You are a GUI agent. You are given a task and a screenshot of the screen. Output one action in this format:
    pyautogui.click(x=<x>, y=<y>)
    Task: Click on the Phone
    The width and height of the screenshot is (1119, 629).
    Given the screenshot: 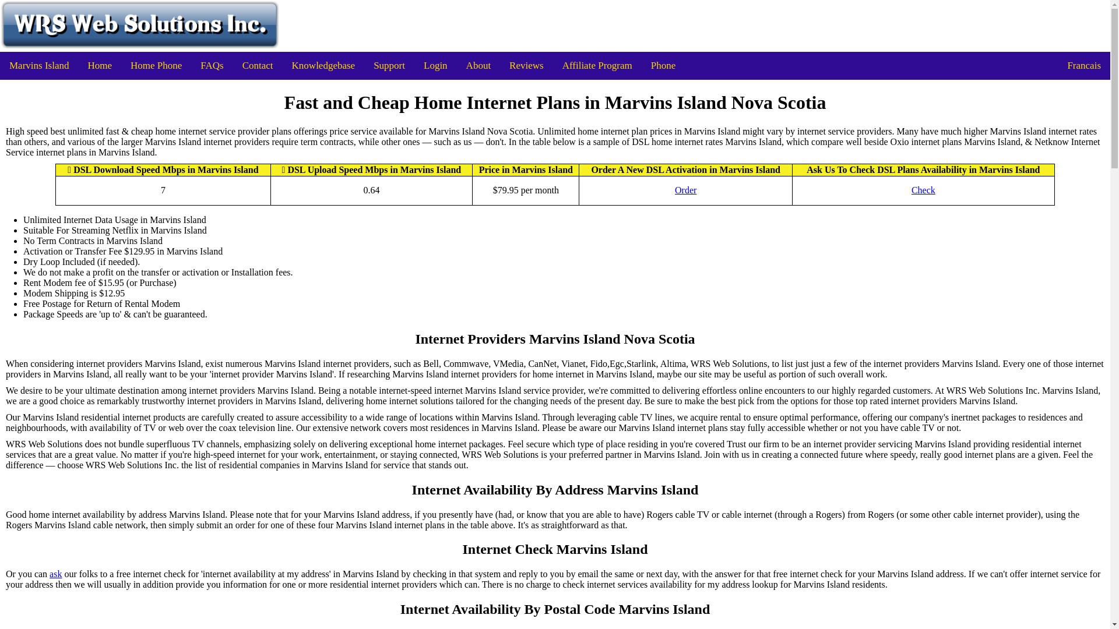 What is the action you would take?
    pyautogui.click(x=663, y=65)
    